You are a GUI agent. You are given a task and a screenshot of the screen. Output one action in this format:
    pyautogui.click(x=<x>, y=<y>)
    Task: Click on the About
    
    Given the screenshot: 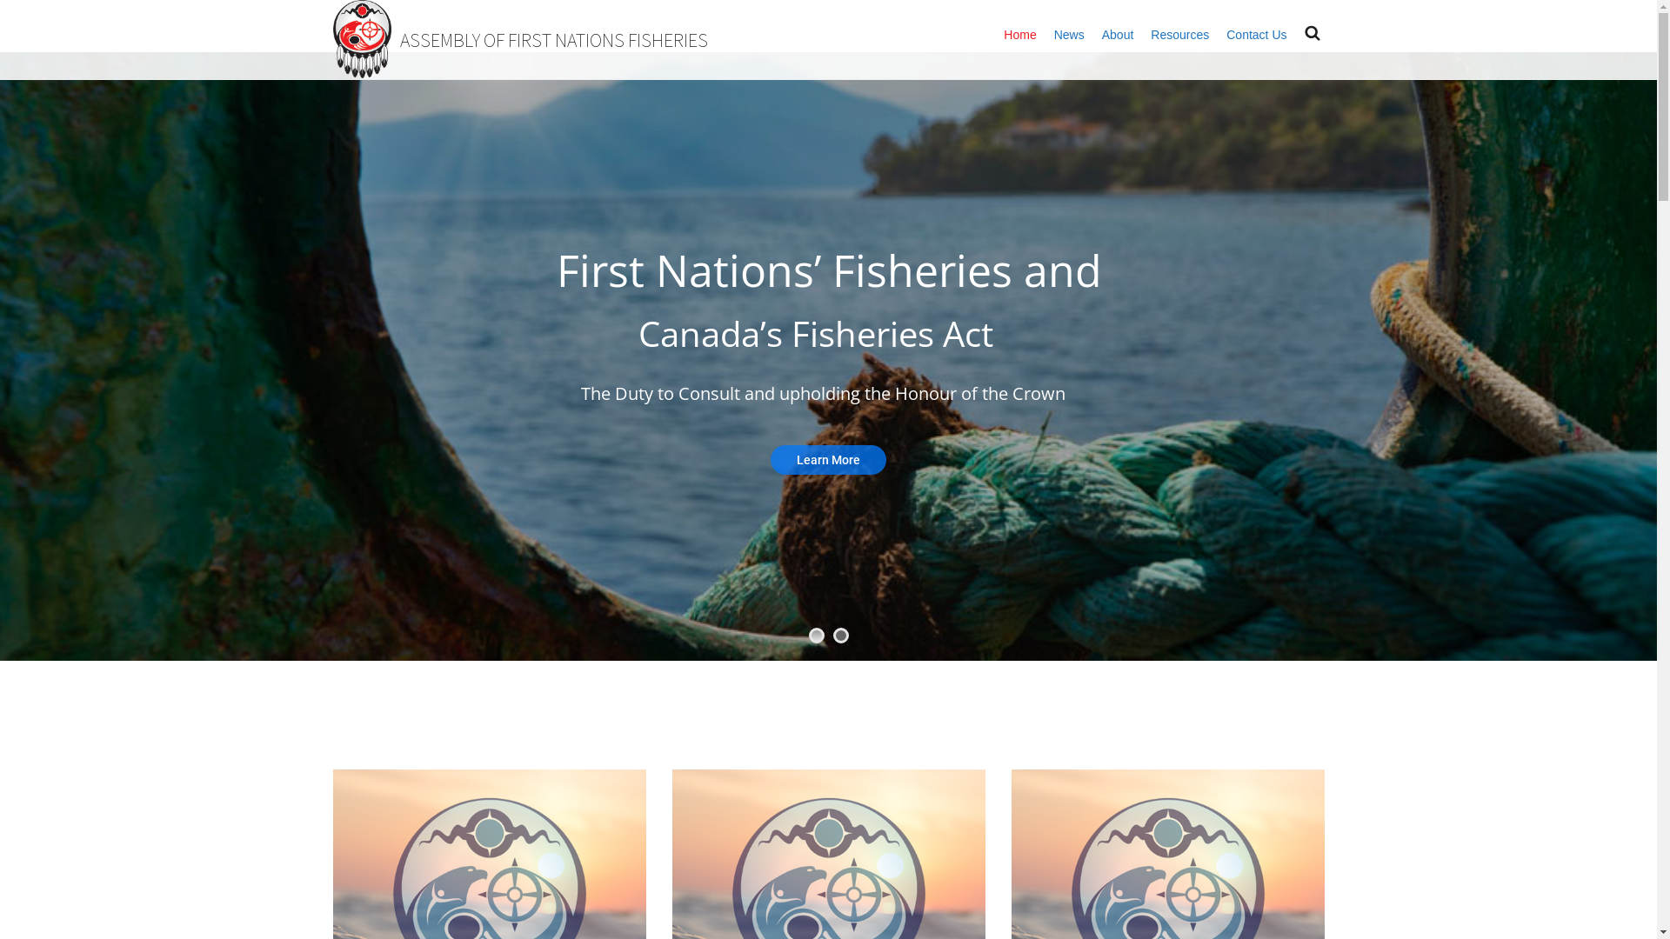 What is the action you would take?
    pyautogui.click(x=1119, y=35)
    